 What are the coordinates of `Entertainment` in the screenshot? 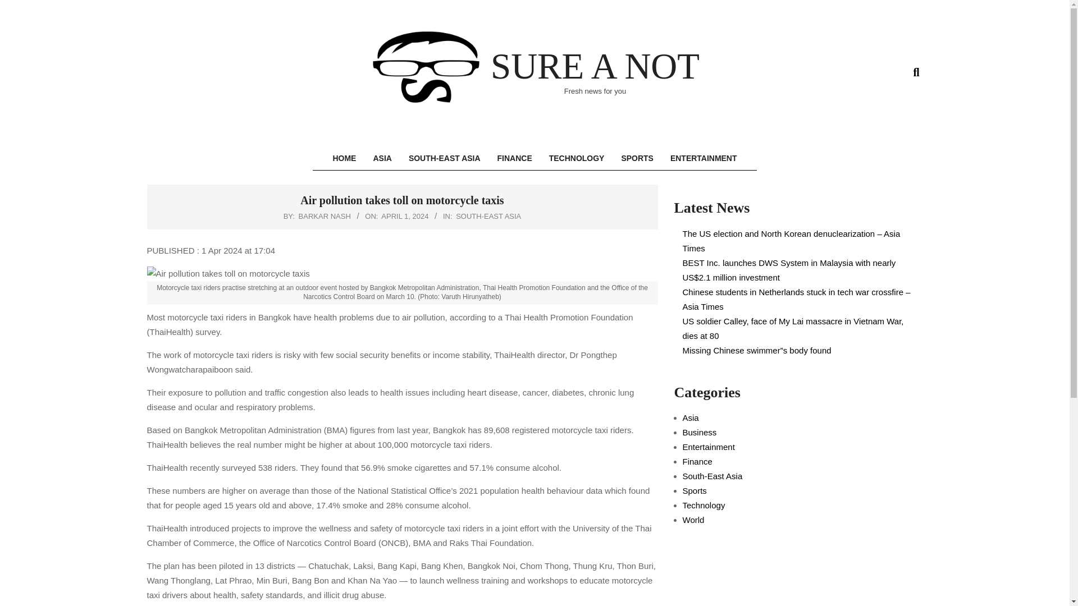 It's located at (709, 447).